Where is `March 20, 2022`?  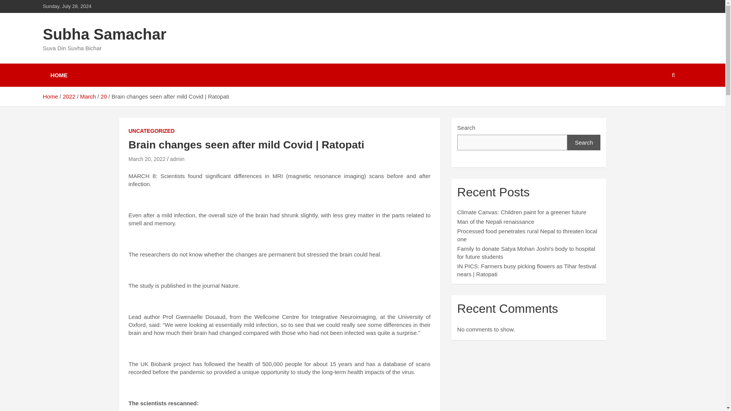
March 20, 2022 is located at coordinates (147, 159).